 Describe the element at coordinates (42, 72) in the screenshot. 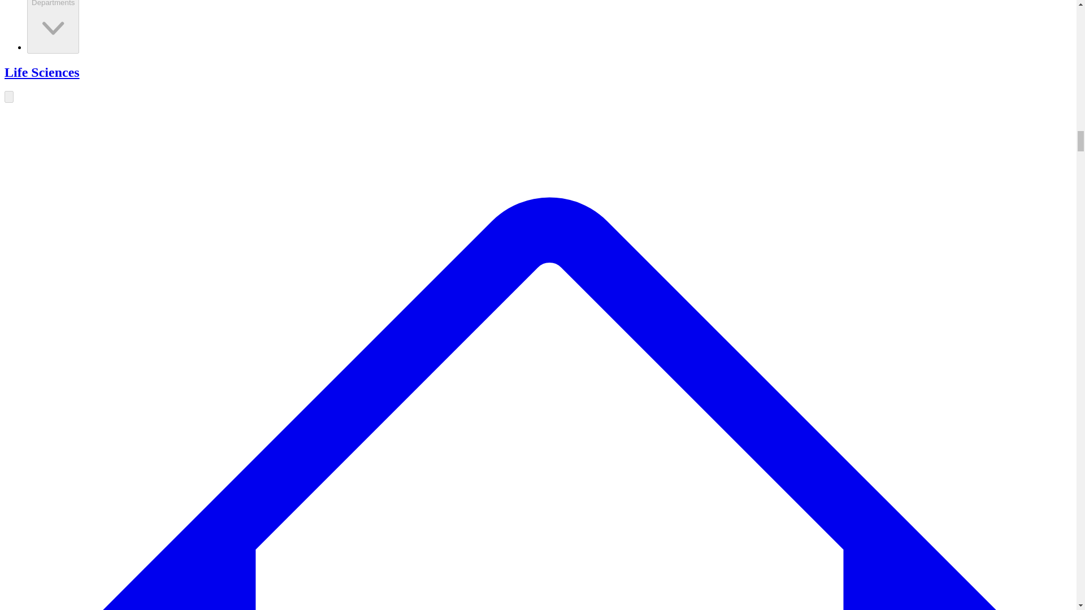

I see `Life Sciences` at that location.